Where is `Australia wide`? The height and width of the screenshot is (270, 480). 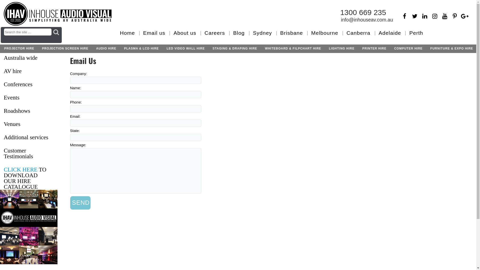 Australia wide is located at coordinates (29, 58).